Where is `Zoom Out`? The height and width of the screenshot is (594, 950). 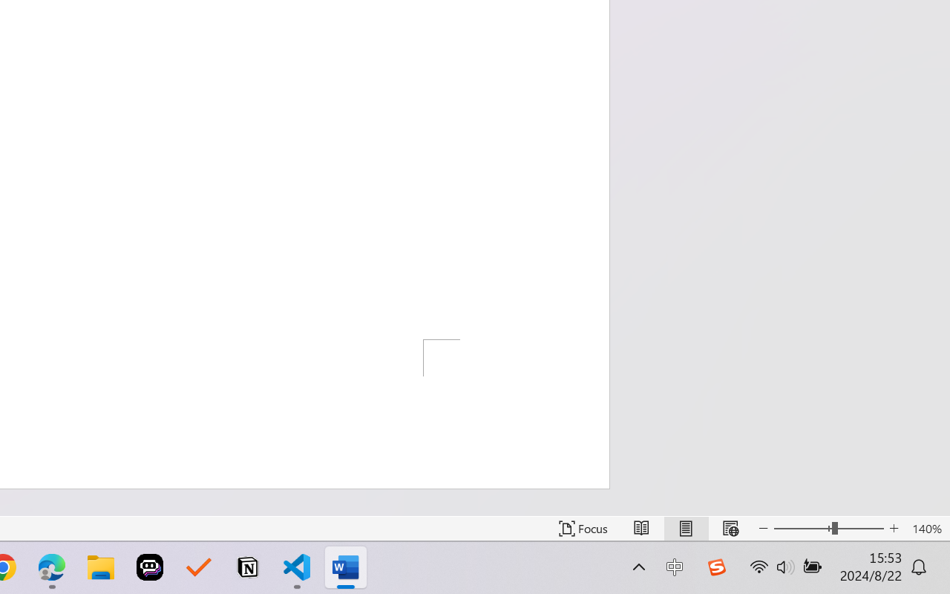 Zoom Out is located at coordinates (802, 529).